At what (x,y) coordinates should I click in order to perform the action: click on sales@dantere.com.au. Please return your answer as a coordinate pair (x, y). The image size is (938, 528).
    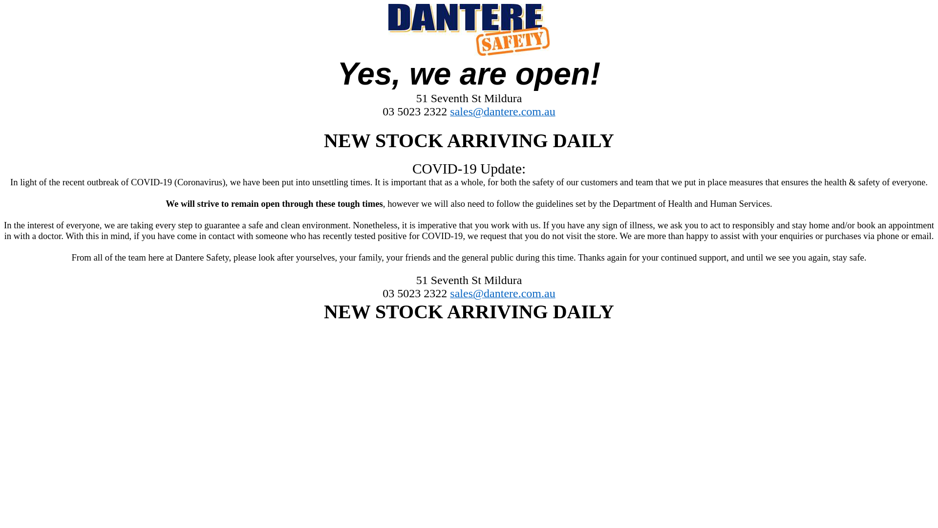
    Looking at the image, I should click on (502, 112).